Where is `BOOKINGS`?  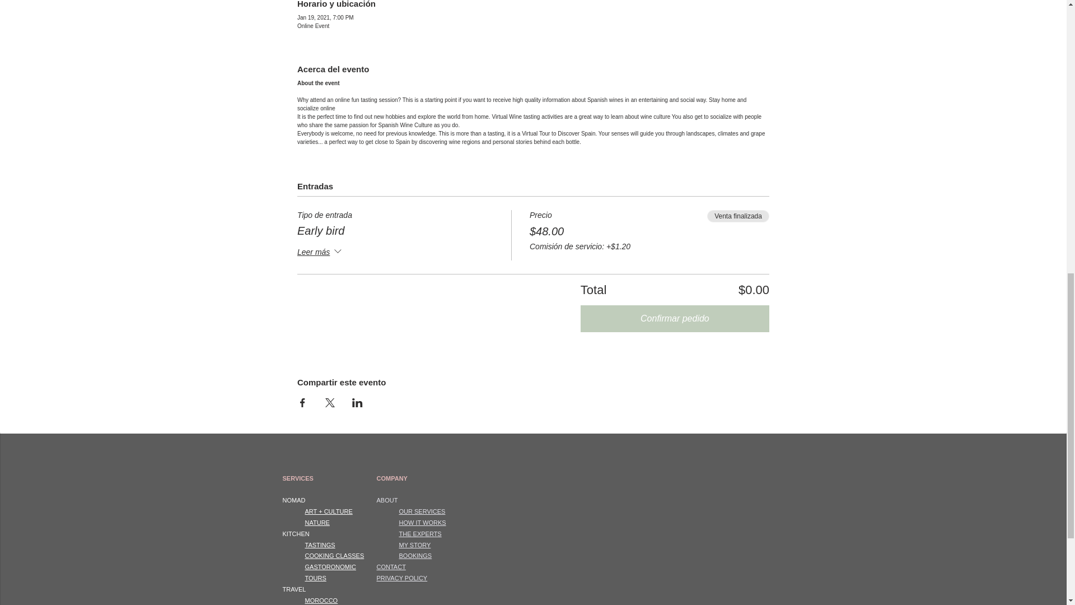
BOOKINGS is located at coordinates (415, 556).